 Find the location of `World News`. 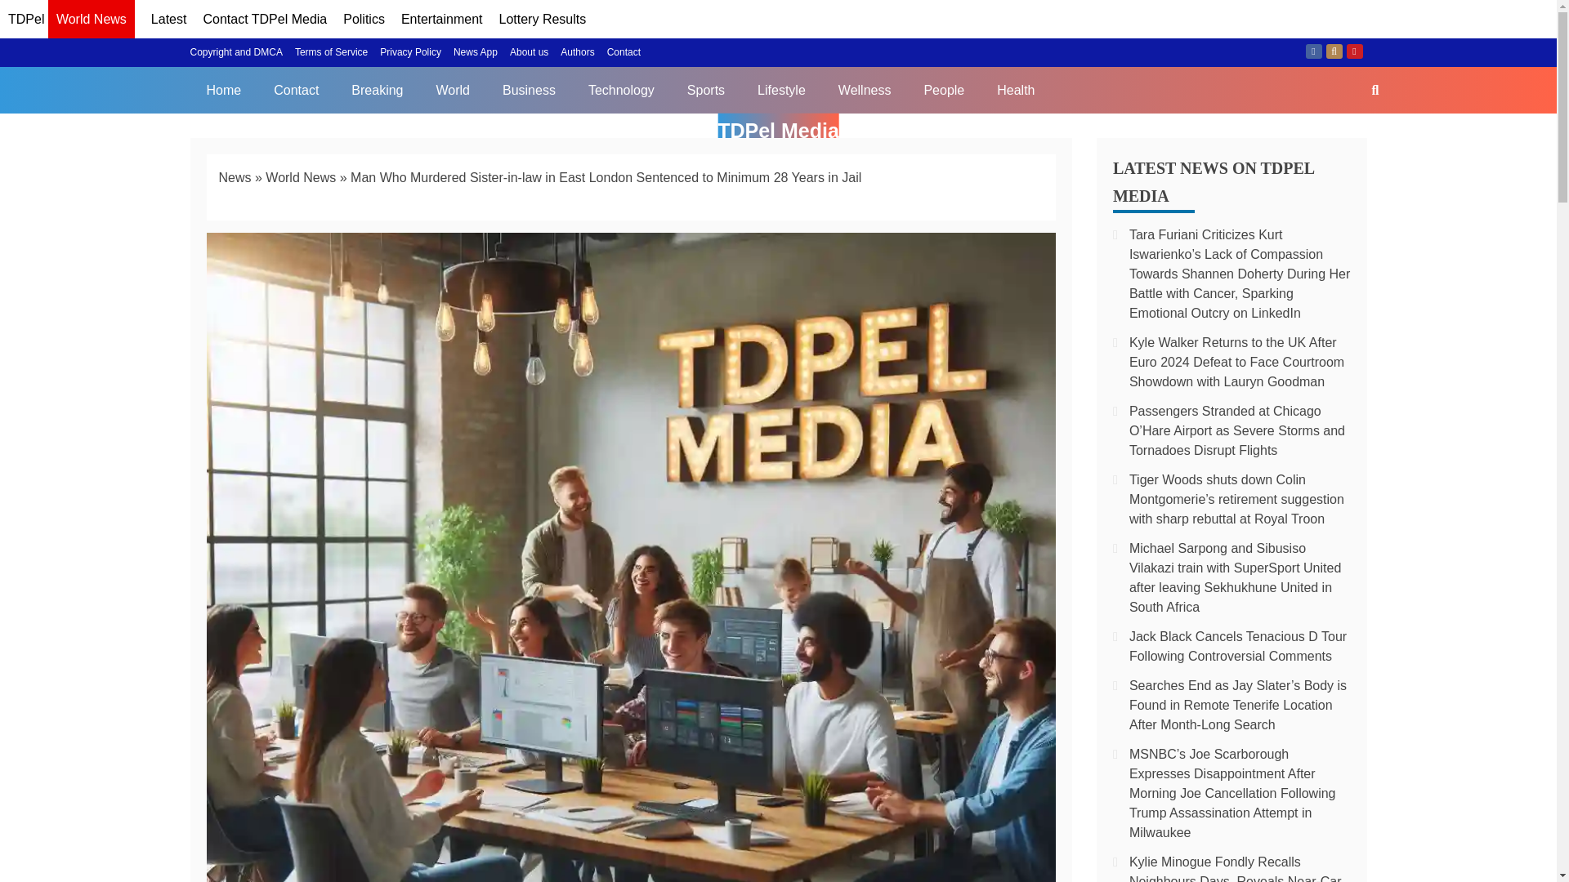

World News is located at coordinates (92, 21).